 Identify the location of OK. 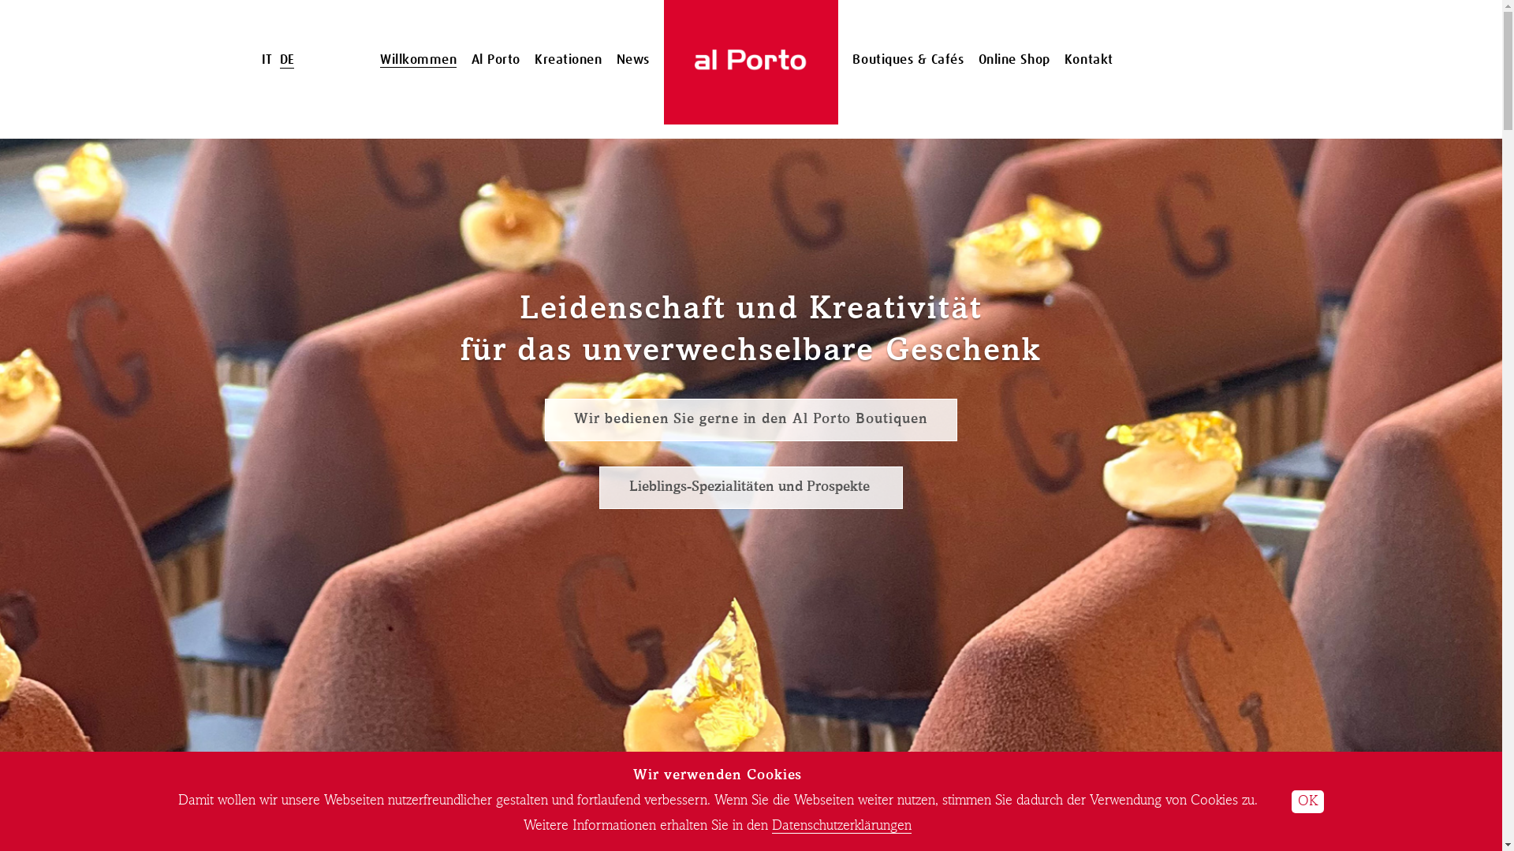
(1307, 802).